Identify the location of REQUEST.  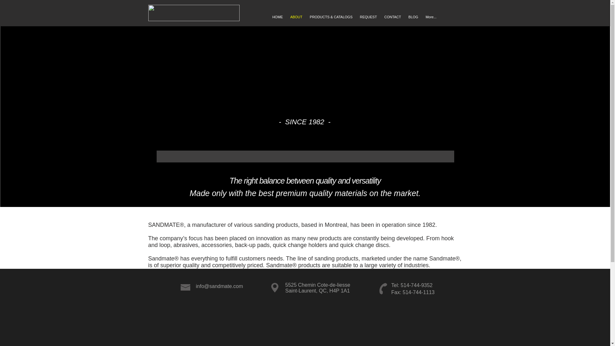
(368, 21).